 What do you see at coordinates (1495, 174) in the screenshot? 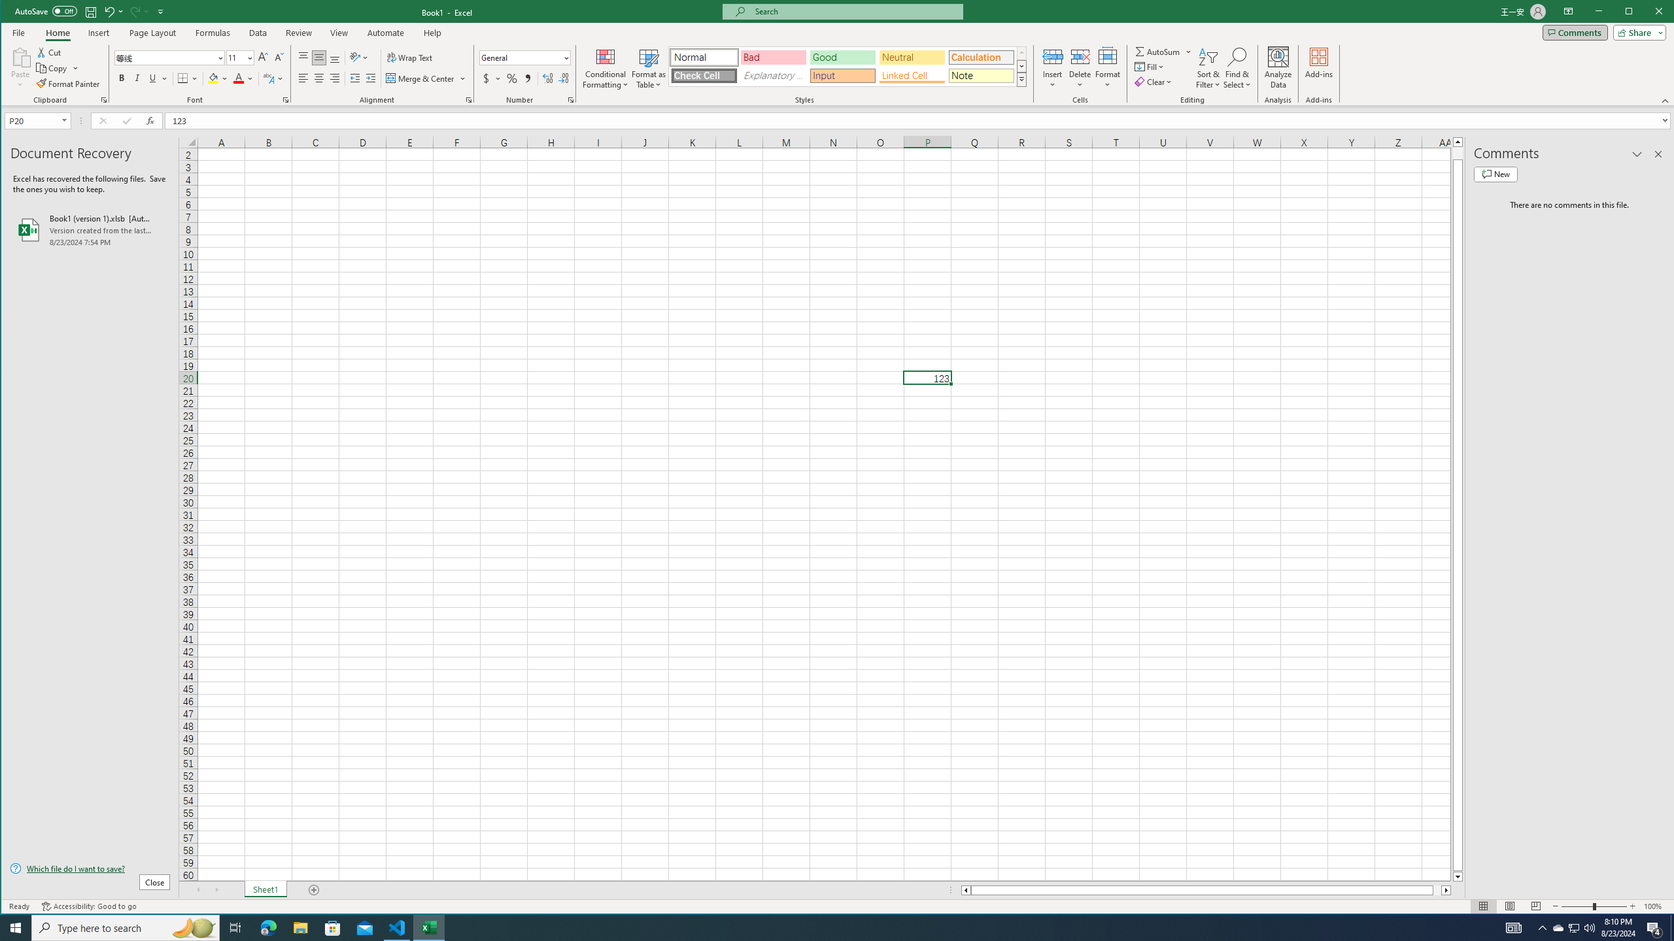
I see `New comment` at bounding box center [1495, 174].